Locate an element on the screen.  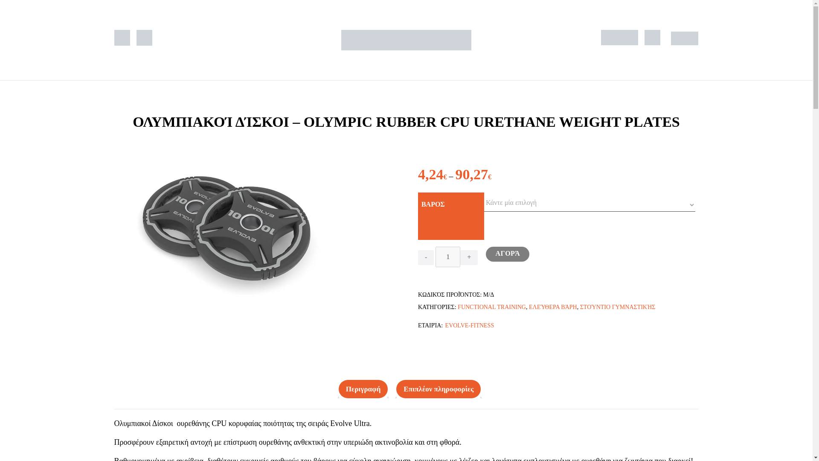
- is located at coordinates (426, 258).